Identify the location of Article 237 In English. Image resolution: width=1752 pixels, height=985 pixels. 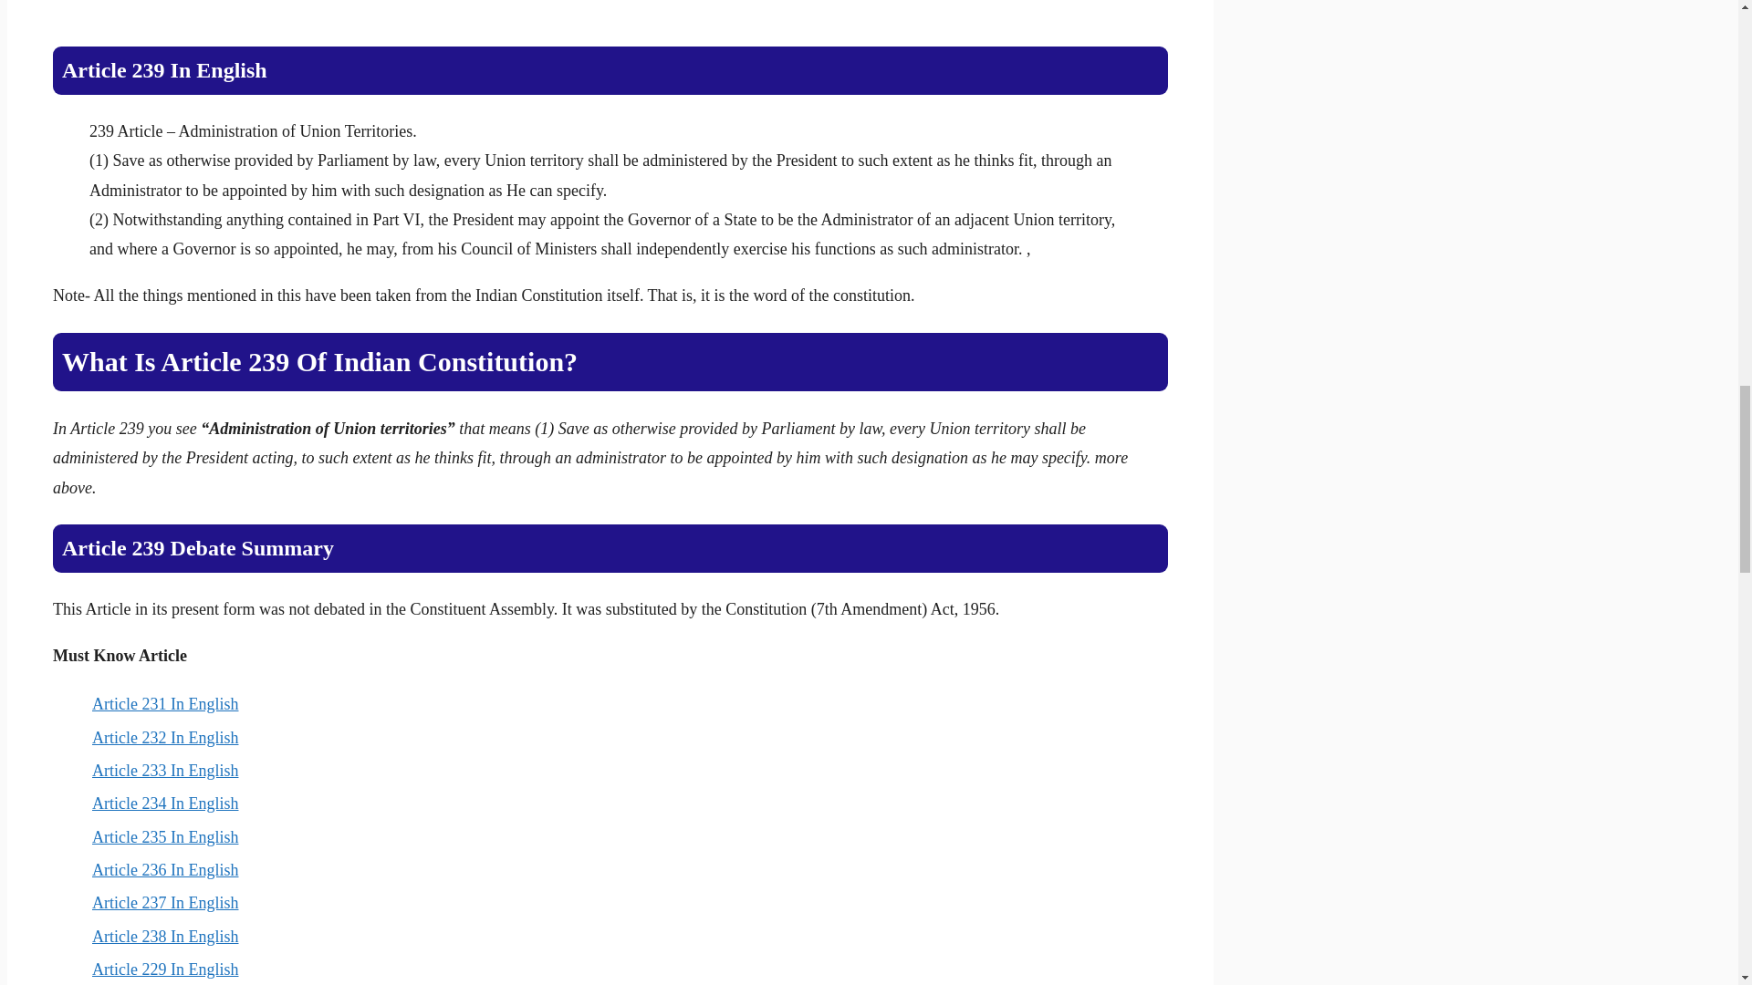
(165, 903).